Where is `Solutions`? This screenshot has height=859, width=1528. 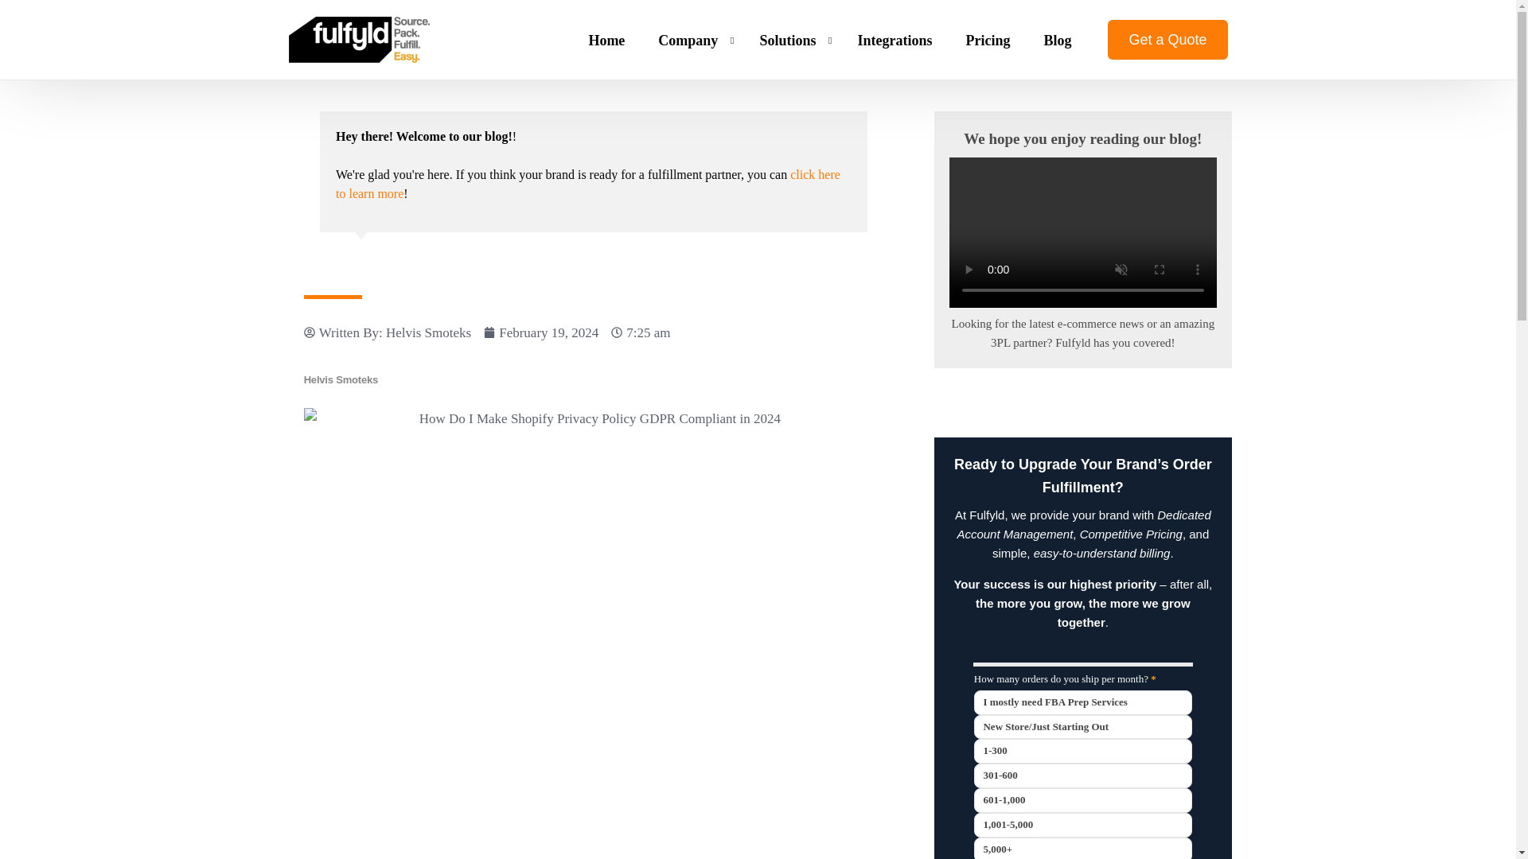 Solutions is located at coordinates (791, 40).